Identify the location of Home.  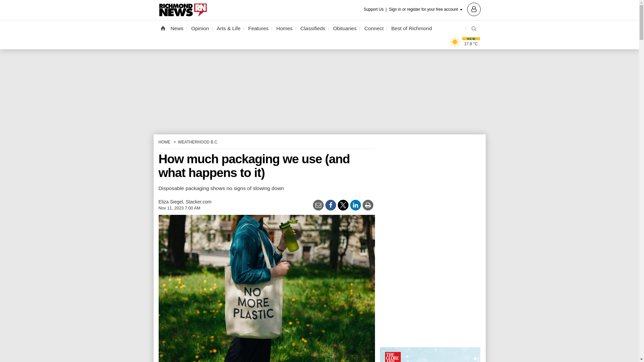
(162, 28).